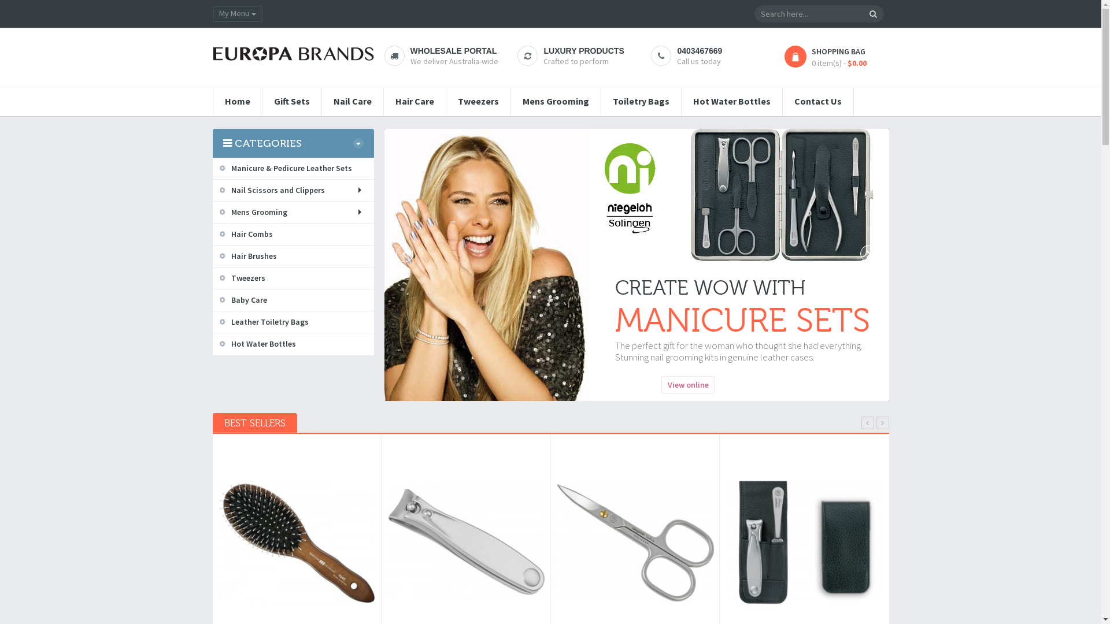  What do you see at coordinates (294, 53) in the screenshot?
I see `Europa Brands | Wholesalers Website` at bounding box center [294, 53].